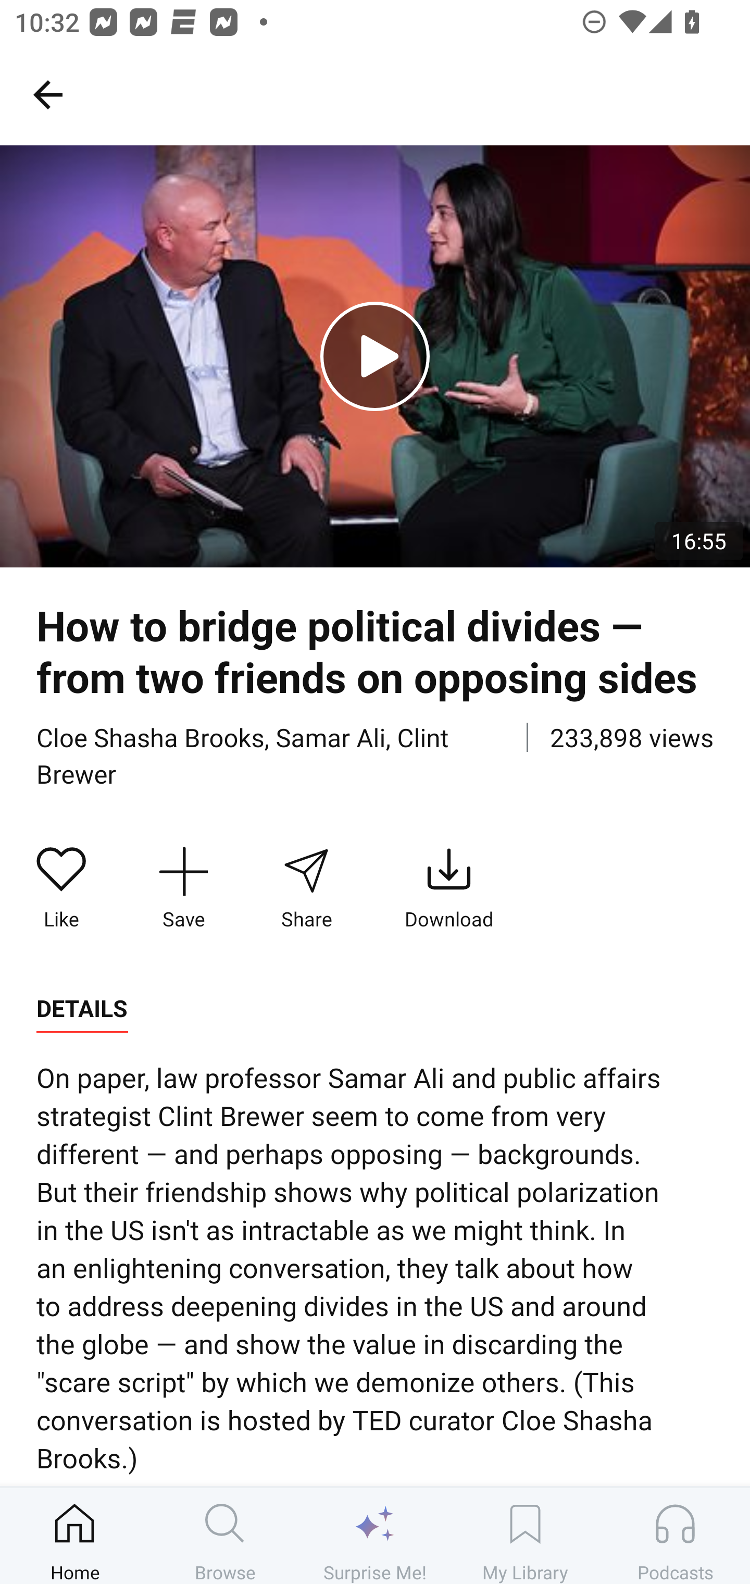 This screenshot has height=1584, width=750. What do you see at coordinates (47, 94) in the screenshot?
I see `Home, back` at bounding box center [47, 94].